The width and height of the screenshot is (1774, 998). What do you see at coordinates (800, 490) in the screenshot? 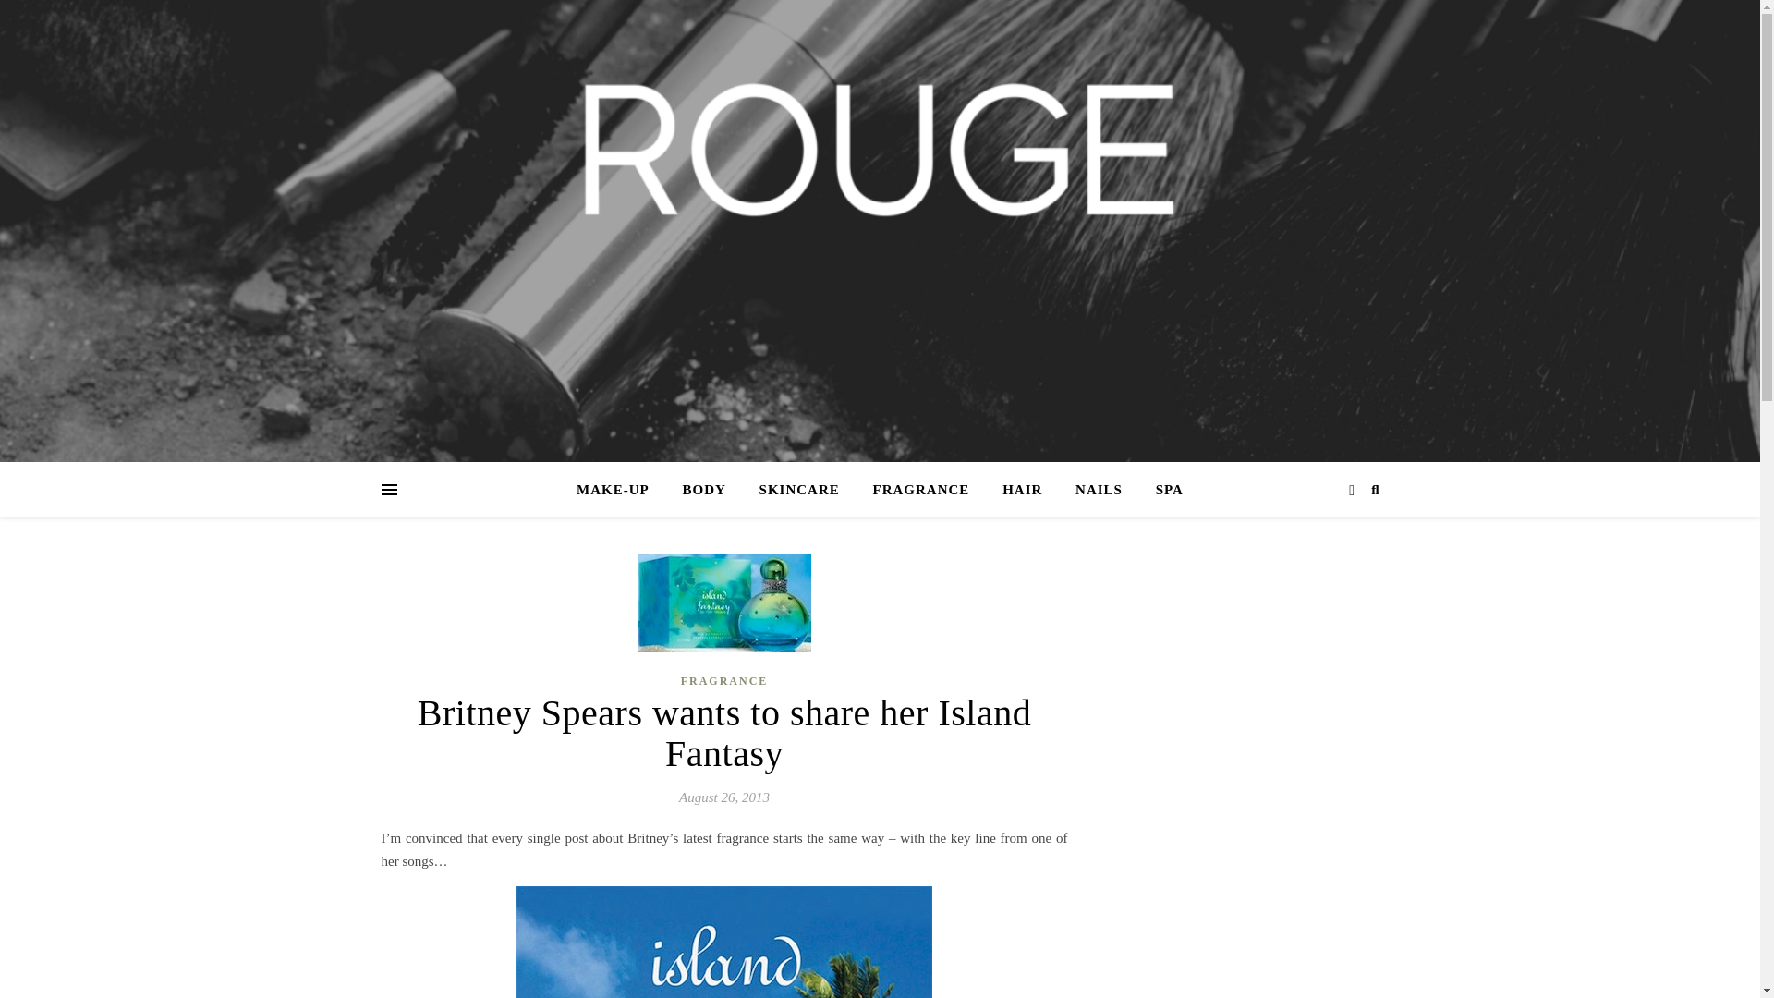
I see `SKINCARE` at bounding box center [800, 490].